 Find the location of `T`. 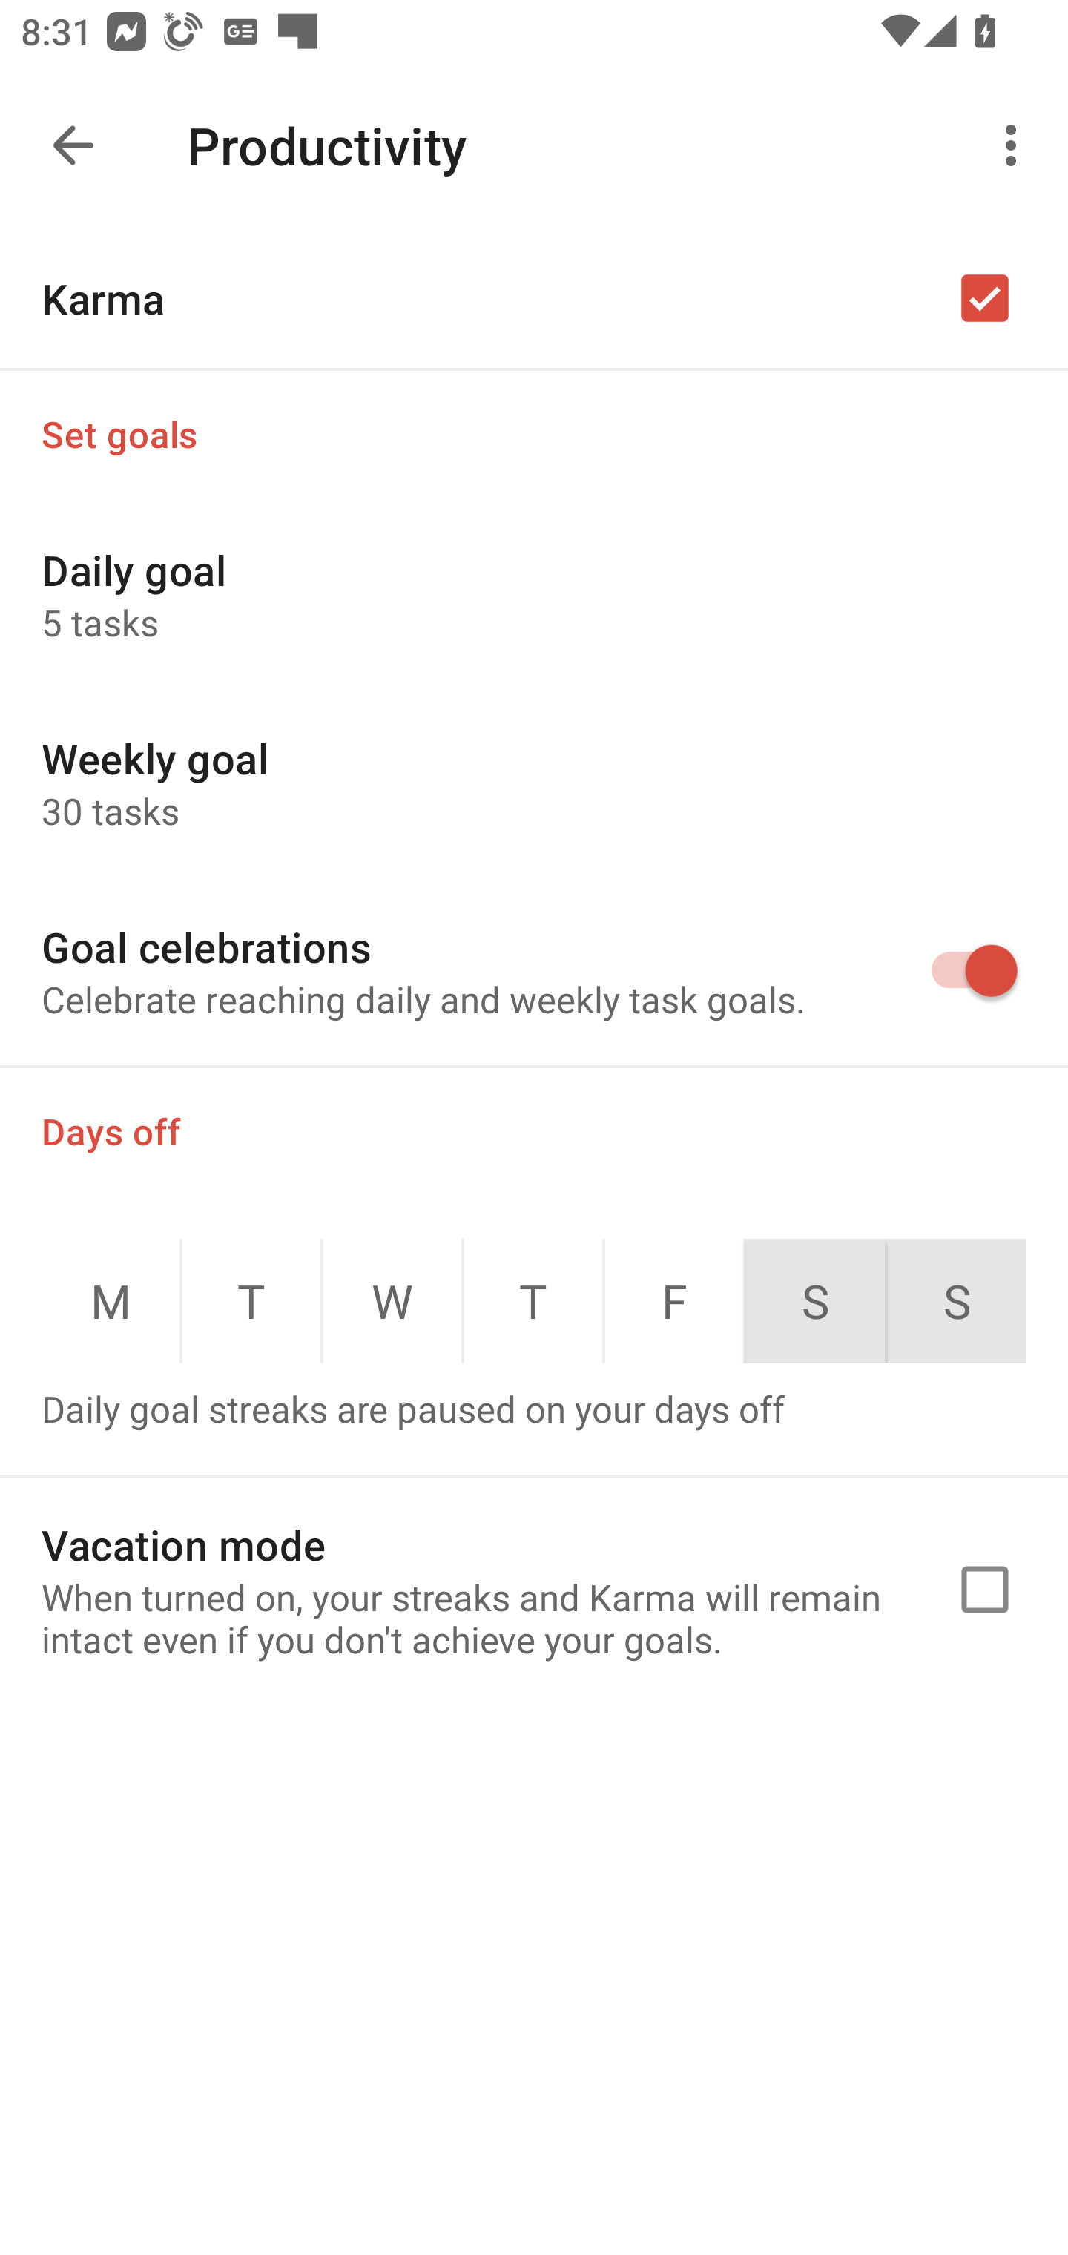

T is located at coordinates (533, 1301).